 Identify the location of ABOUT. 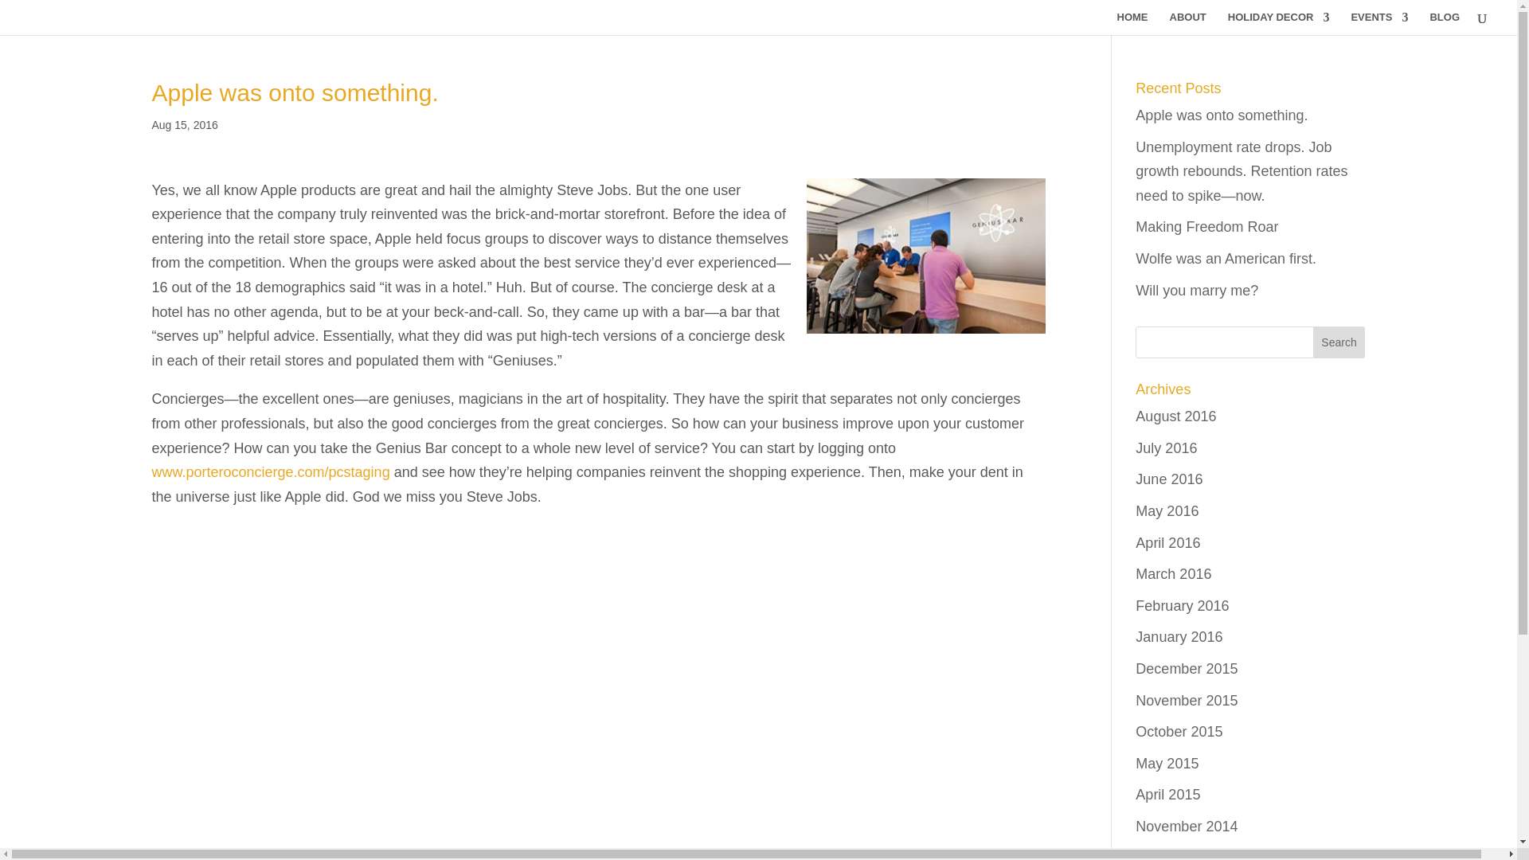
(1187, 24).